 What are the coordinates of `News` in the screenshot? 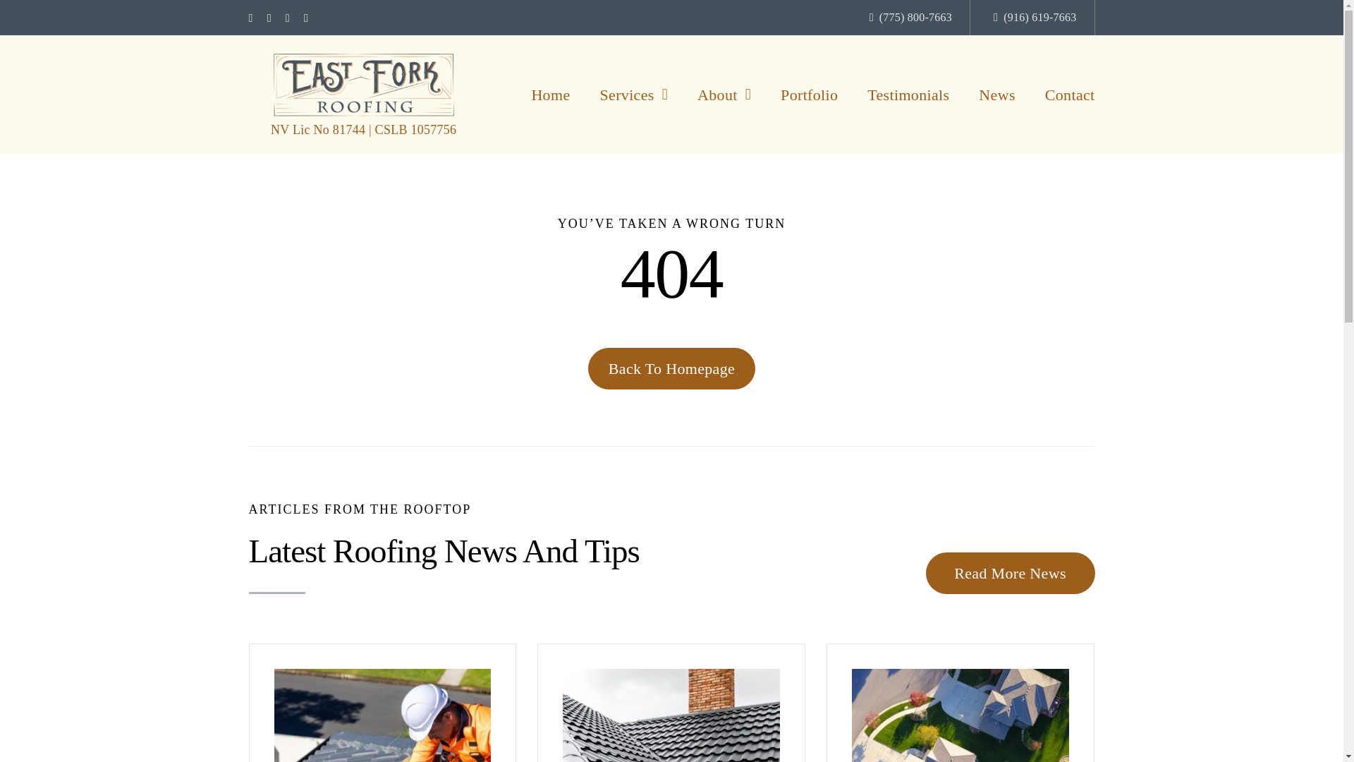 It's located at (996, 95).